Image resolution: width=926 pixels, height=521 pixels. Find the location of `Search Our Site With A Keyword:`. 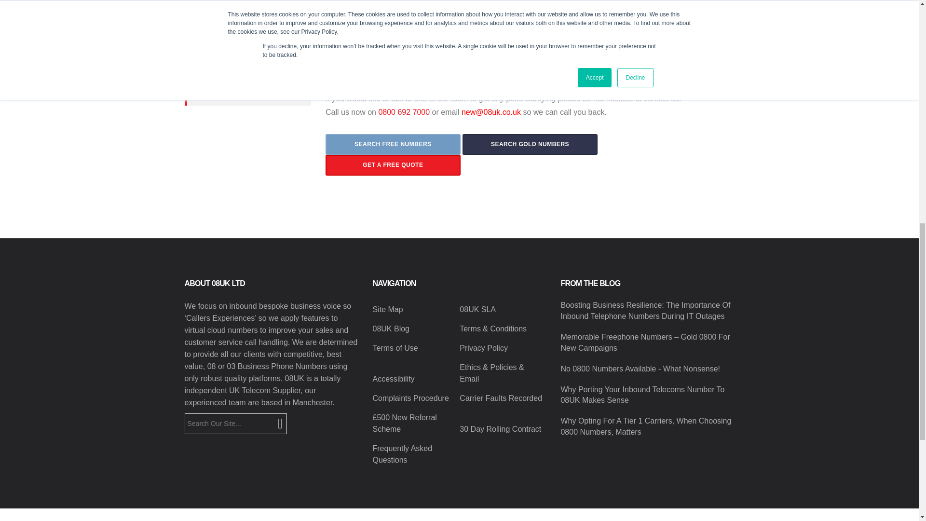

Search Our Site With A Keyword: is located at coordinates (235, 424).